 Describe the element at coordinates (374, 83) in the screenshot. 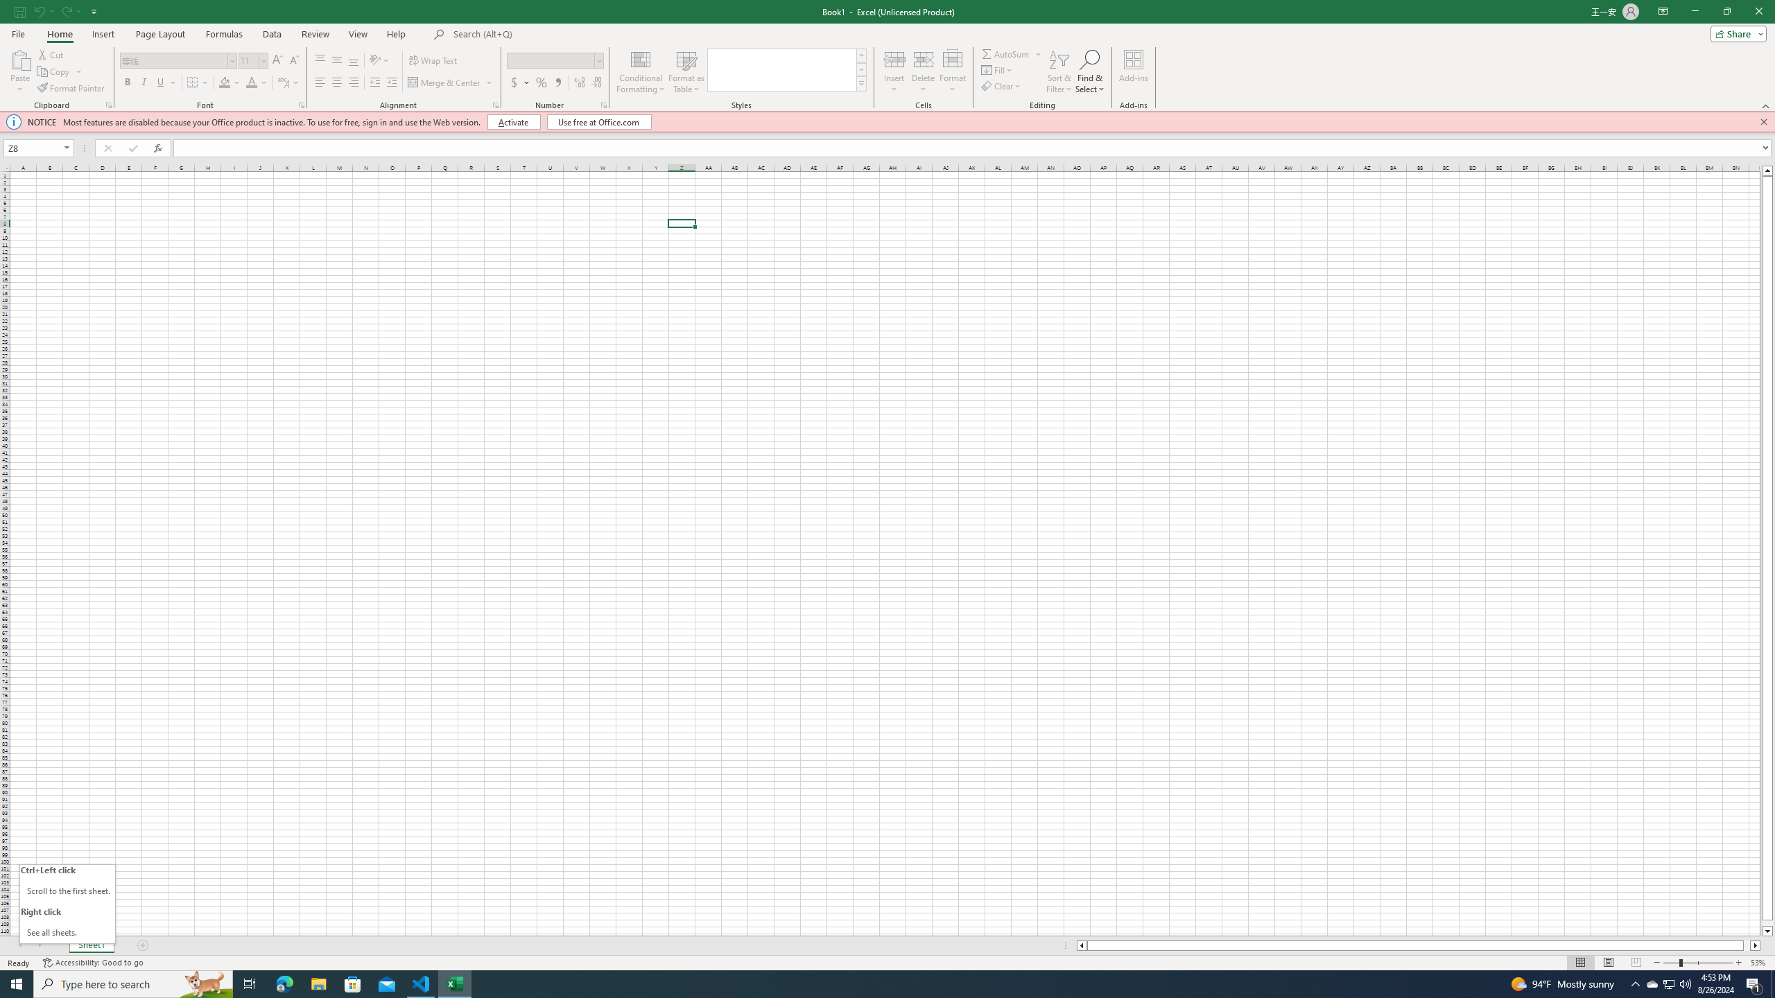

I see `Decrease Indent` at that location.